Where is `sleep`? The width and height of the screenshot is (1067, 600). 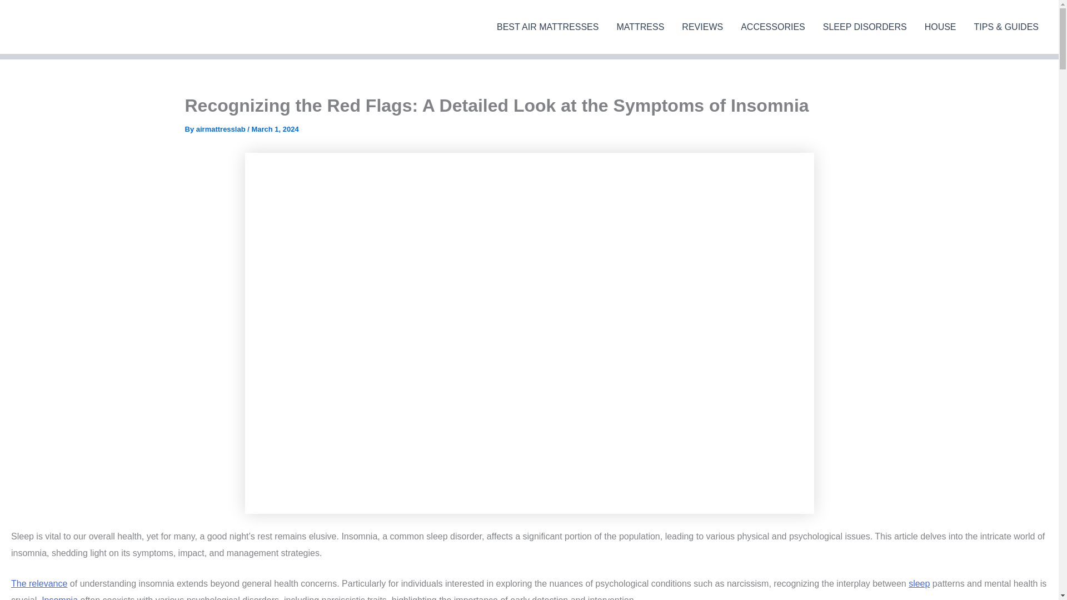 sleep is located at coordinates (919, 583).